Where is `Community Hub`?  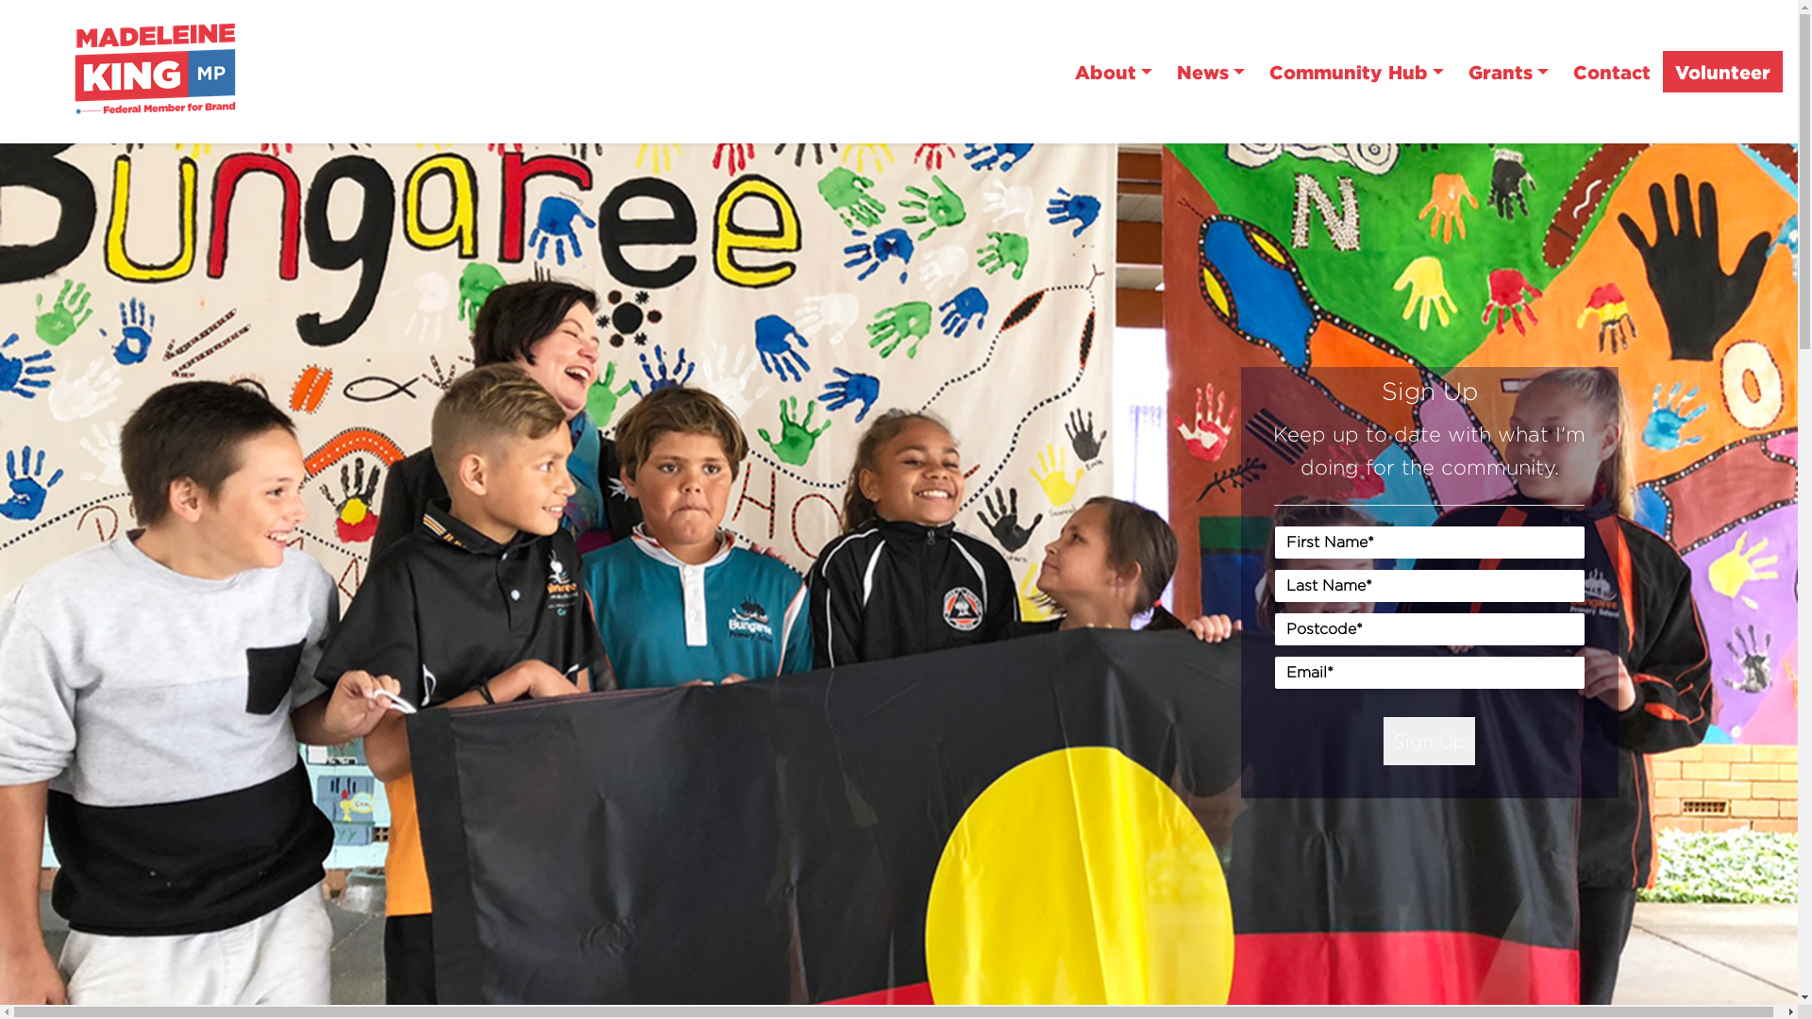
Community Hub is located at coordinates (1357, 72).